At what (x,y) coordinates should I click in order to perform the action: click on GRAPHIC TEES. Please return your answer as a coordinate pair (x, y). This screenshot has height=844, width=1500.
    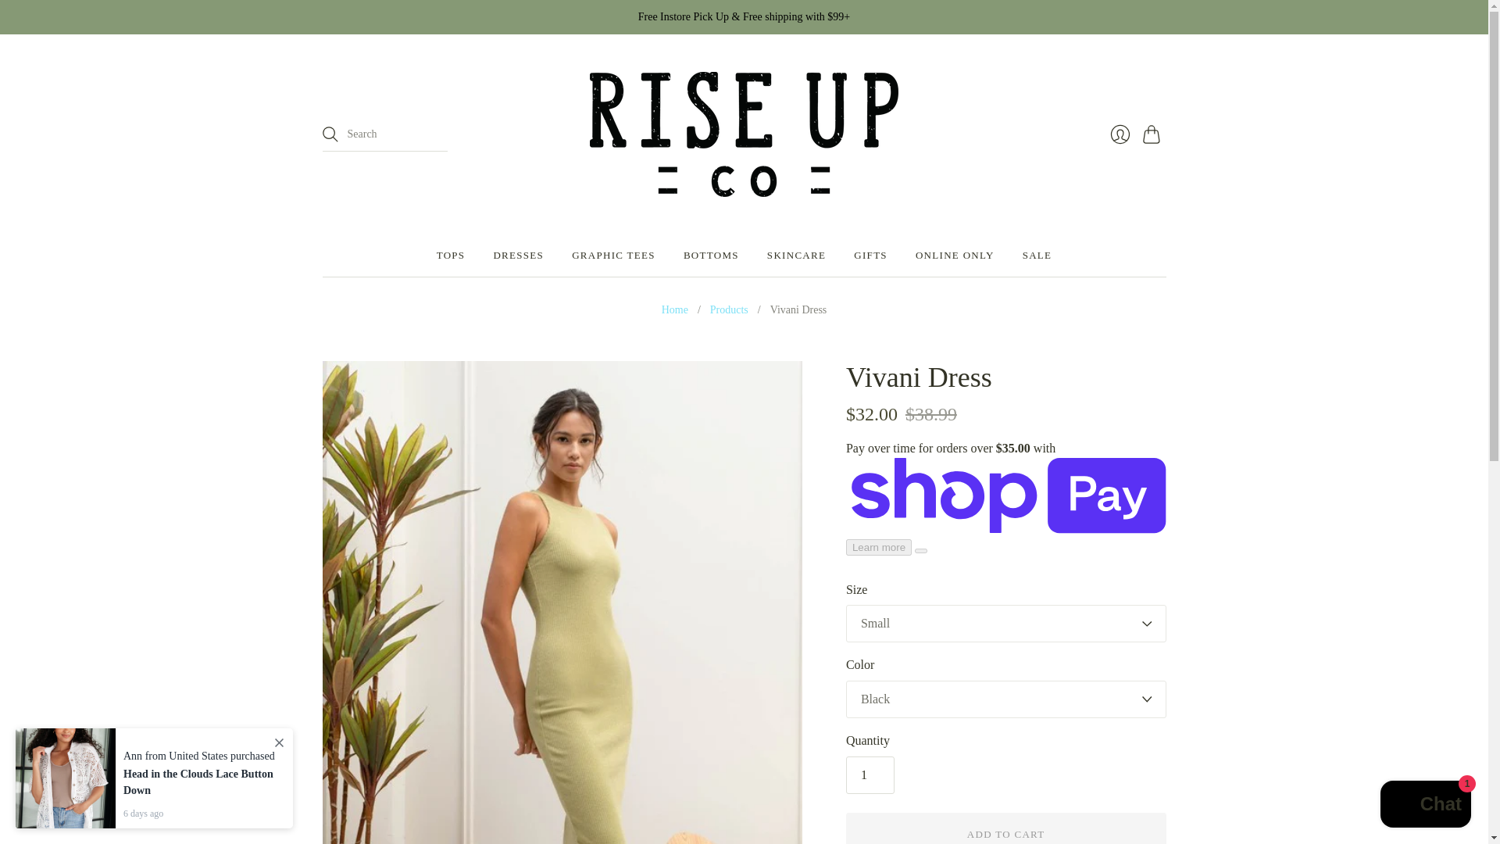
    Looking at the image, I should click on (613, 255).